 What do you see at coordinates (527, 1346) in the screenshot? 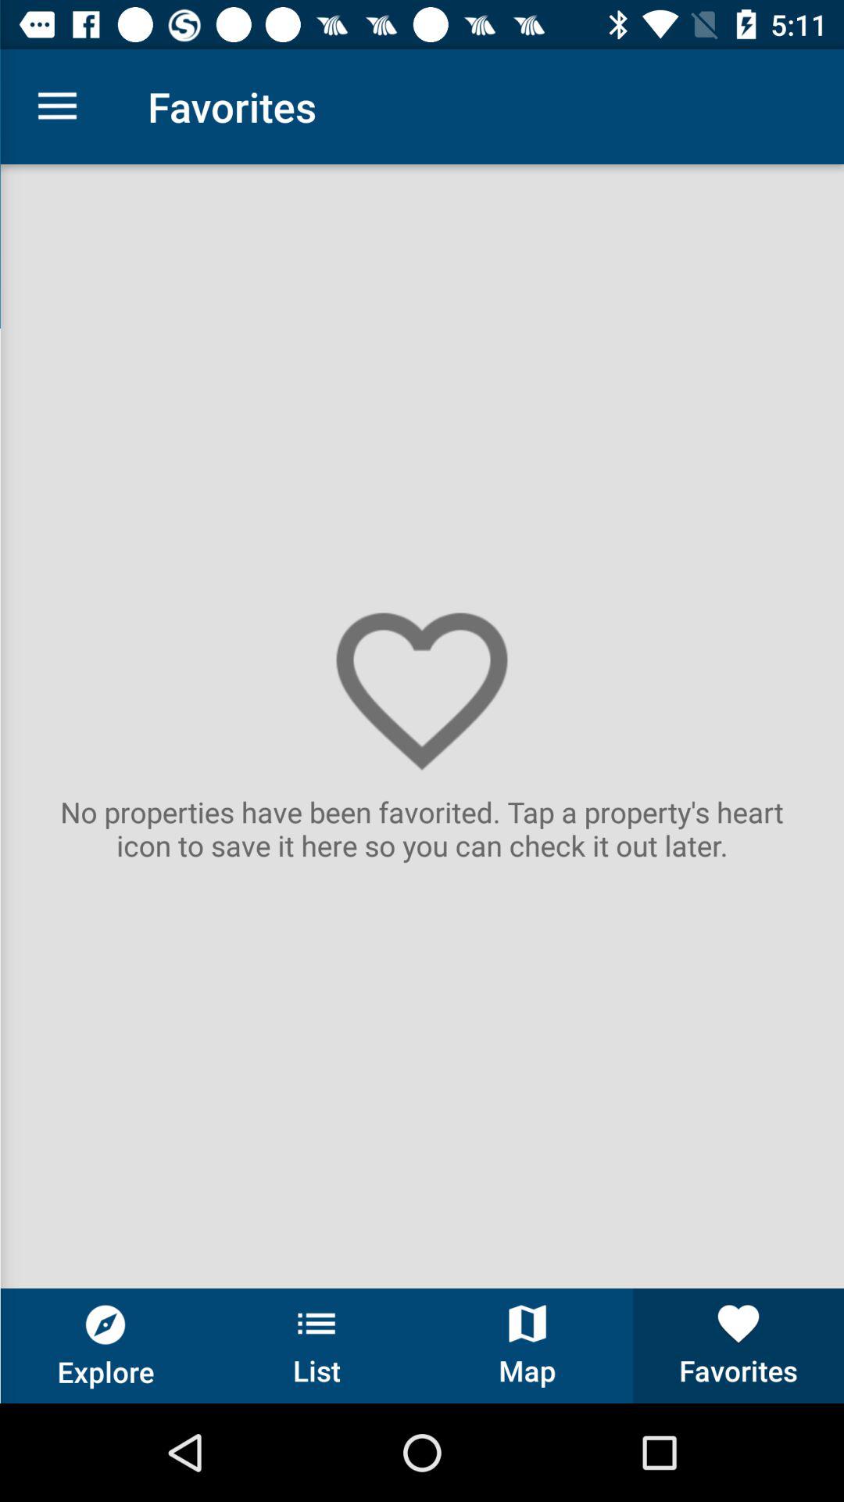
I see `open the item next to list item` at bounding box center [527, 1346].